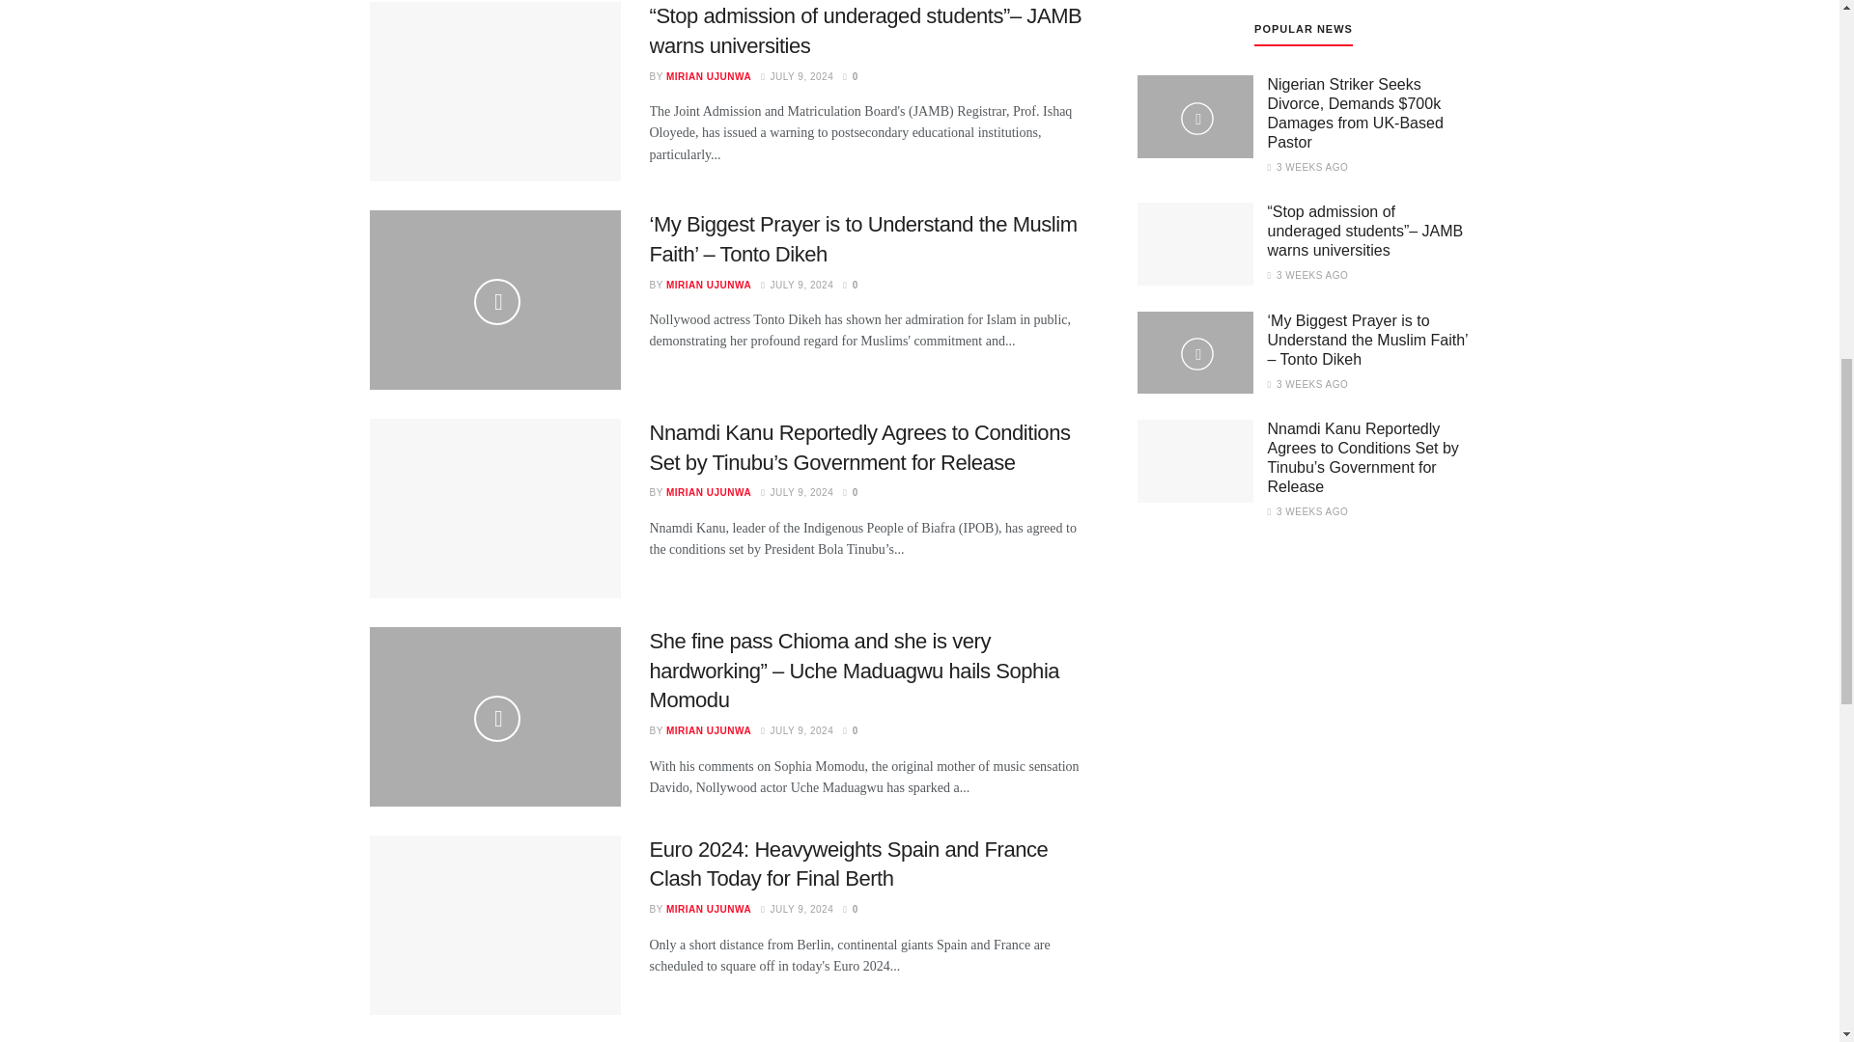 This screenshot has height=1042, width=1854. What do you see at coordinates (796, 77) in the screenshot?
I see `JULY 9, 2024` at bounding box center [796, 77].